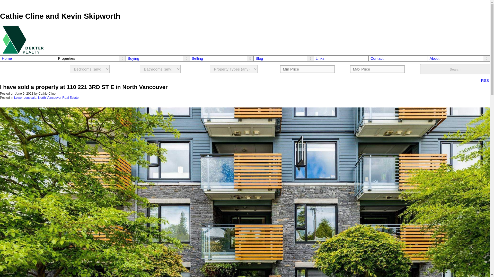 Image resolution: width=494 pixels, height=277 pixels. Describe the element at coordinates (46, 97) in the screenshot. I see `Lower Lonsdale, North Vancouver Real Estate` at that location.